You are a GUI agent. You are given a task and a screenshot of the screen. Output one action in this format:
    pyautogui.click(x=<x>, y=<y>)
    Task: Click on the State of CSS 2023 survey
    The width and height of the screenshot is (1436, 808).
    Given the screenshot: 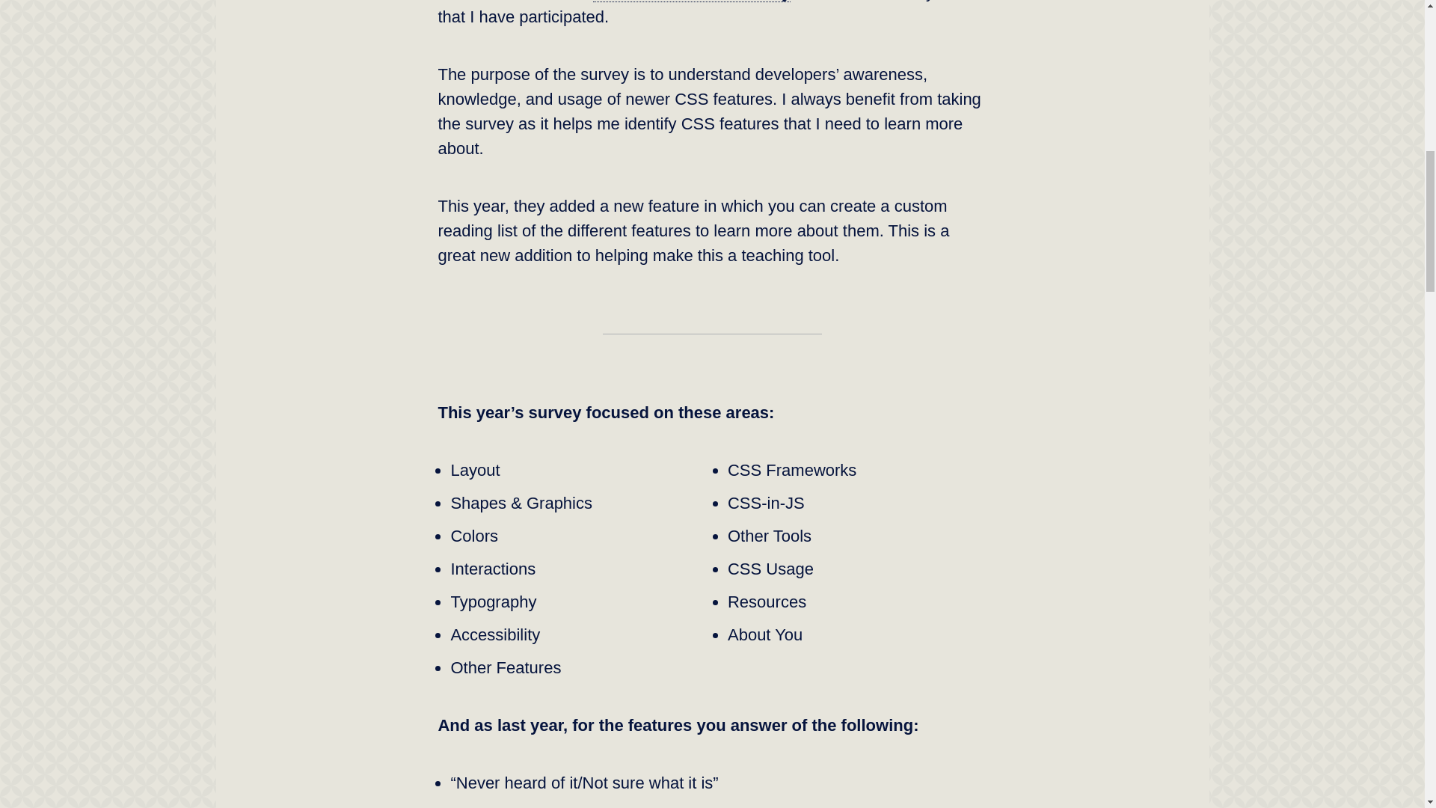 What is the action you would take?
    pyautogui.click(x=691, y=1)
    